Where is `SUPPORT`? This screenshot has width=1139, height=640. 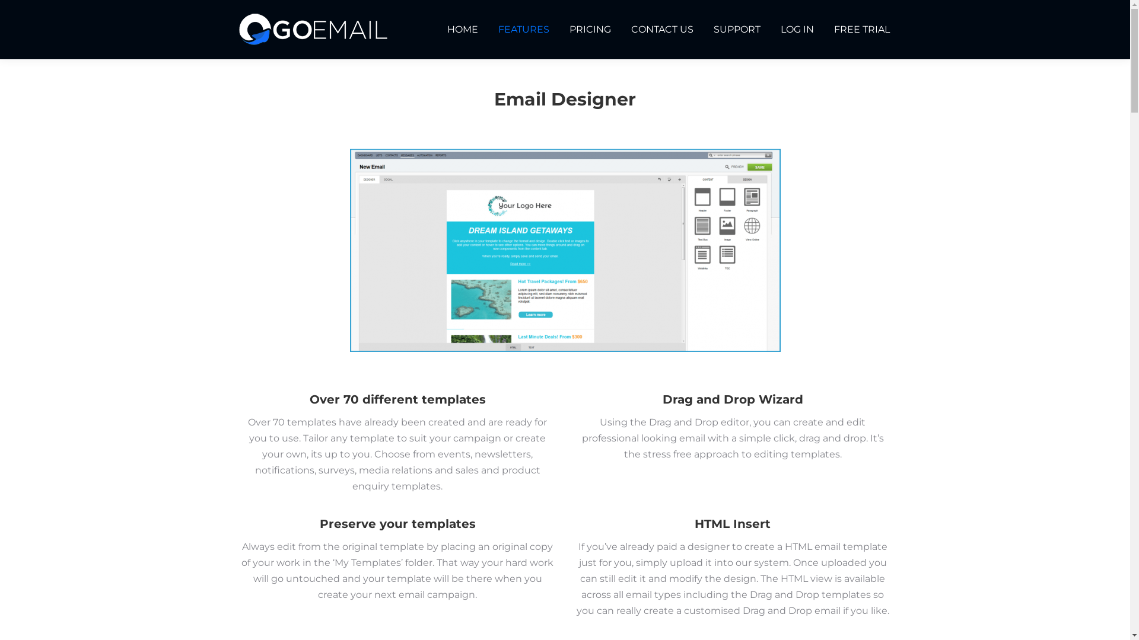
SUPPORT is located at coordinates (737, 30).